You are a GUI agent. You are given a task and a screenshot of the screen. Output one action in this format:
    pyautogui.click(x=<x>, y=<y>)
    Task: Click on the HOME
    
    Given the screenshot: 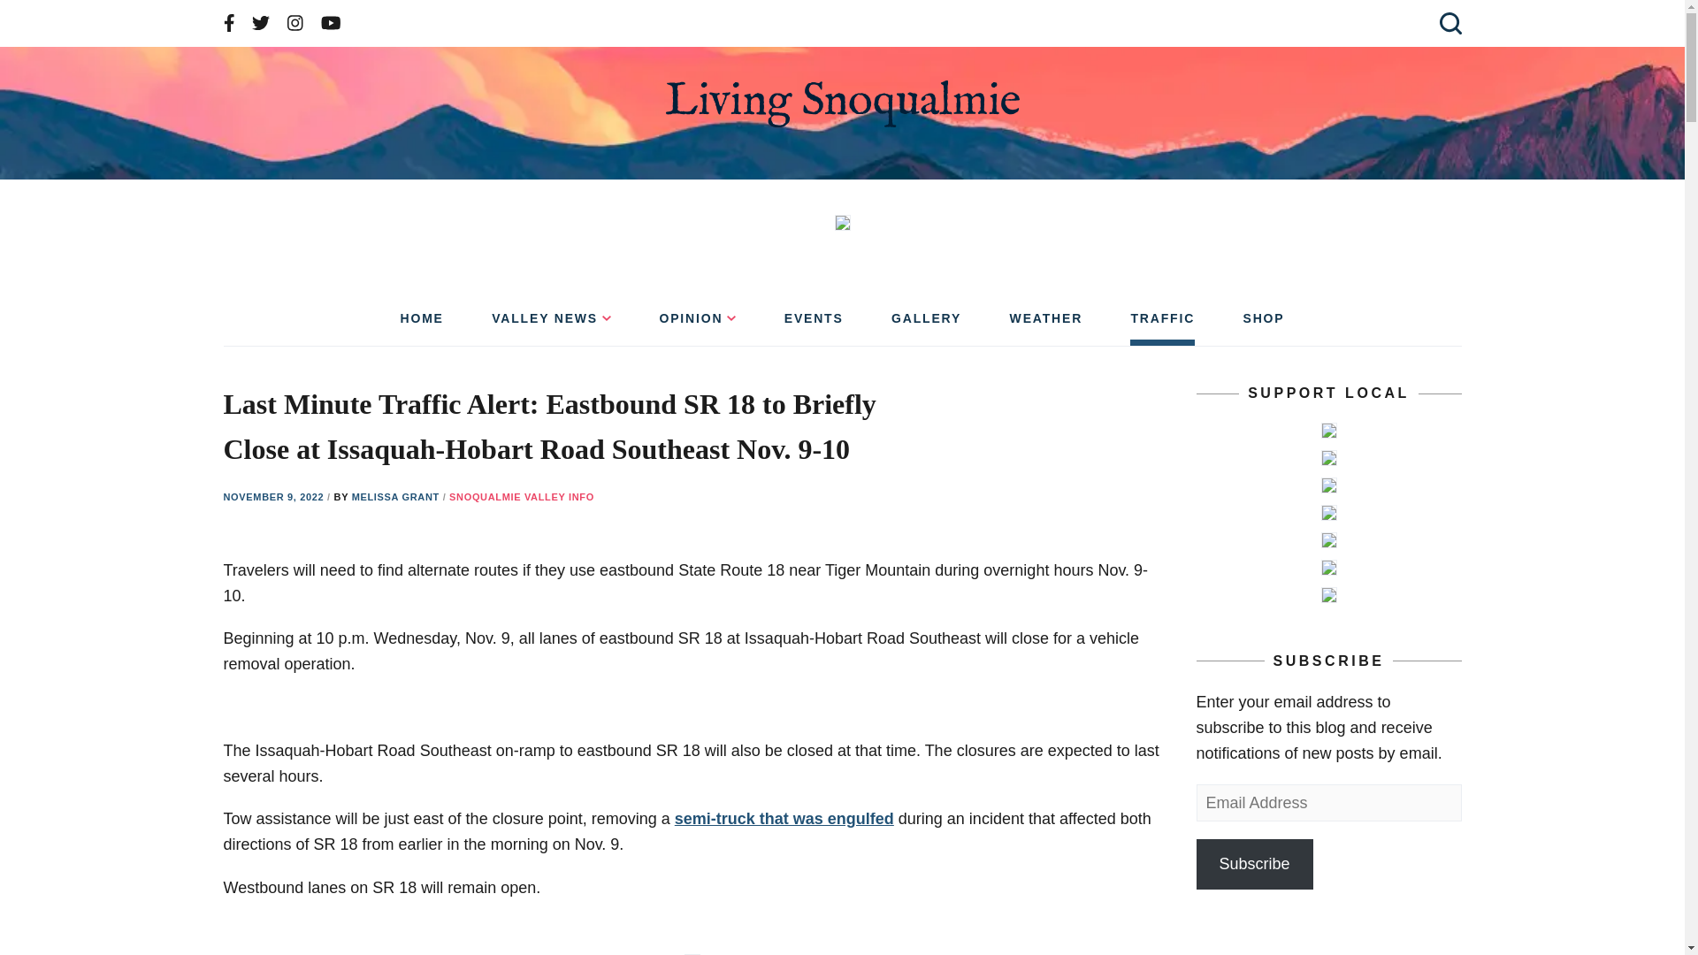 What is the action you would take?
    pyautogui.click(x=421, y=325)
    